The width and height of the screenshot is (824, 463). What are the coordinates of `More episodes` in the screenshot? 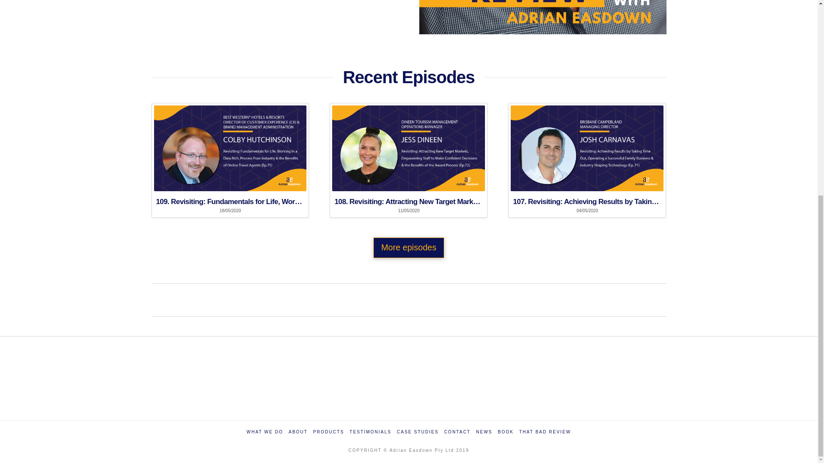 It's located at (409, 248).